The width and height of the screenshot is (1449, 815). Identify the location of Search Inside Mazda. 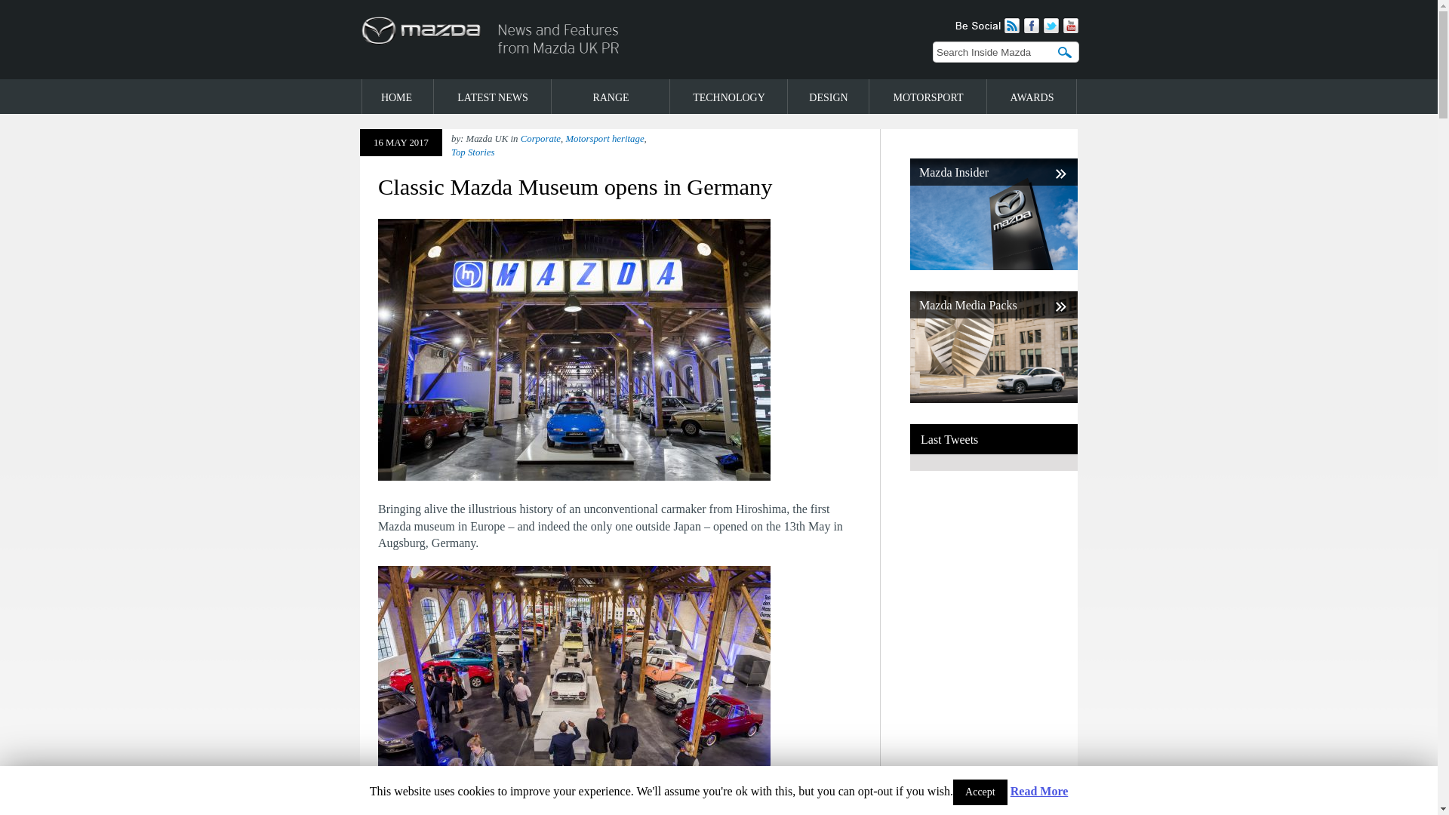
(1067, 52).